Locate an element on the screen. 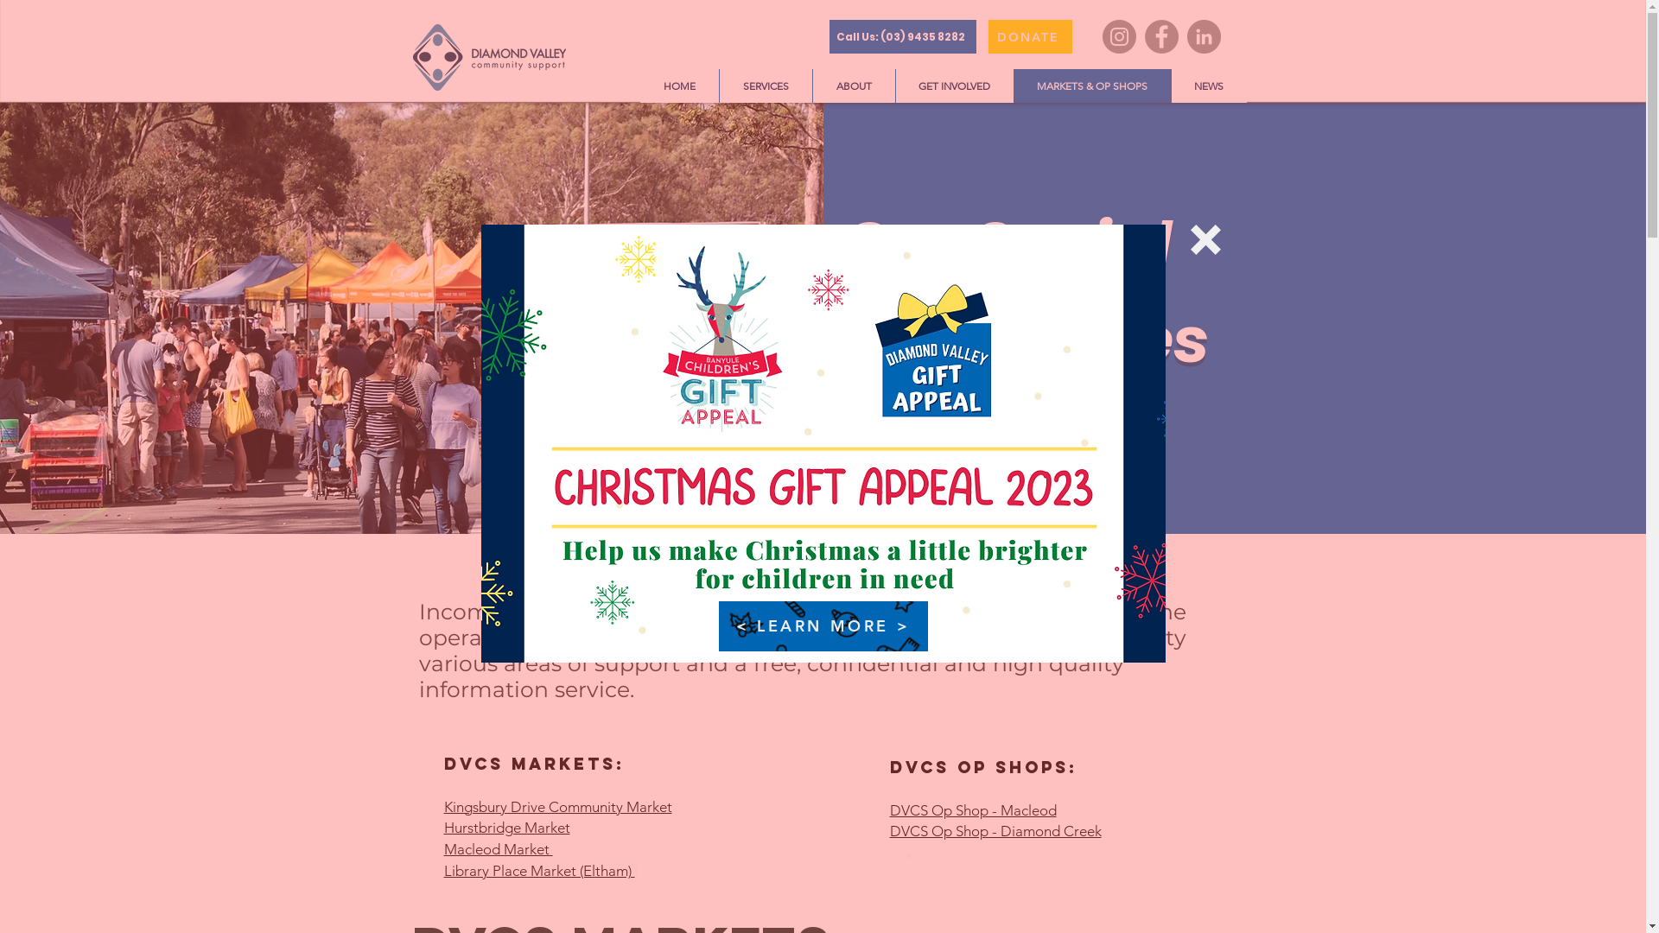 This screenshot has width=1659, height=933. NEWS is located at coordinates (1208, 86).